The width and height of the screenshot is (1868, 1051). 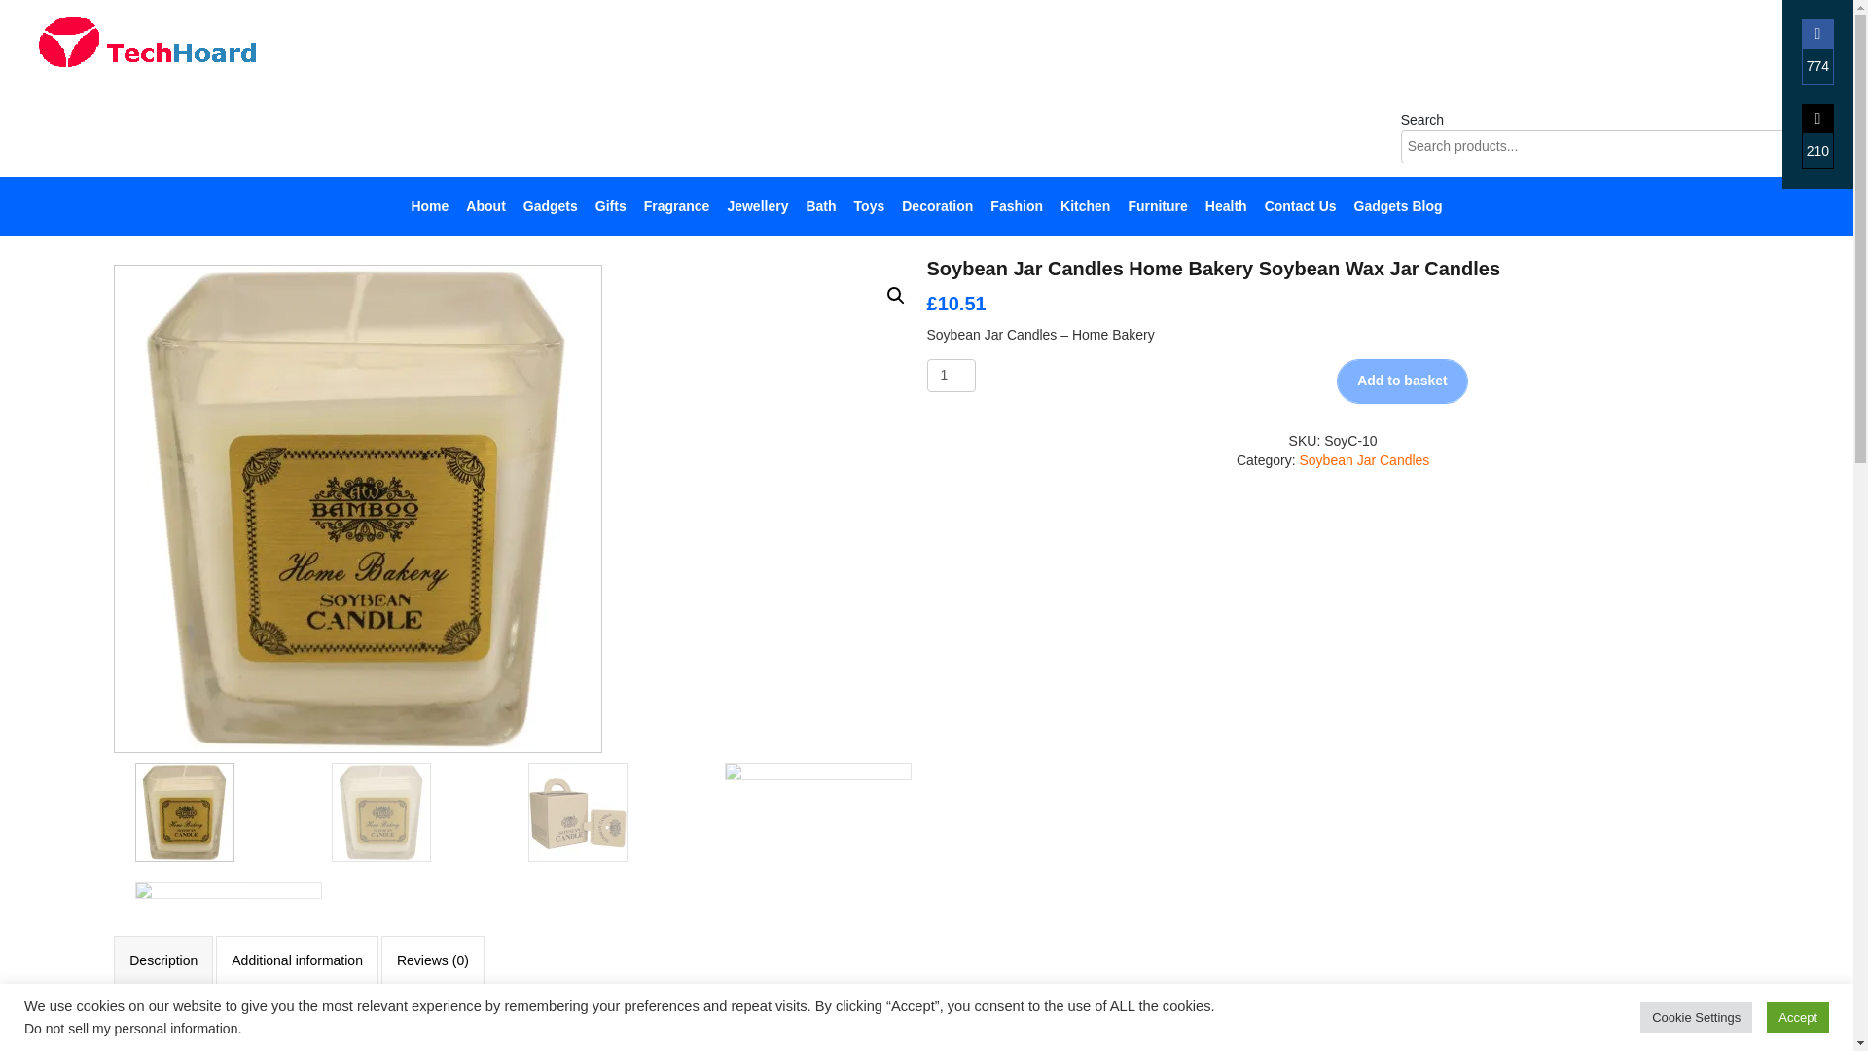 What do you see at coordinates (163, 961) in the screenshot?
I see `Description` at bounding box center [163, 961].